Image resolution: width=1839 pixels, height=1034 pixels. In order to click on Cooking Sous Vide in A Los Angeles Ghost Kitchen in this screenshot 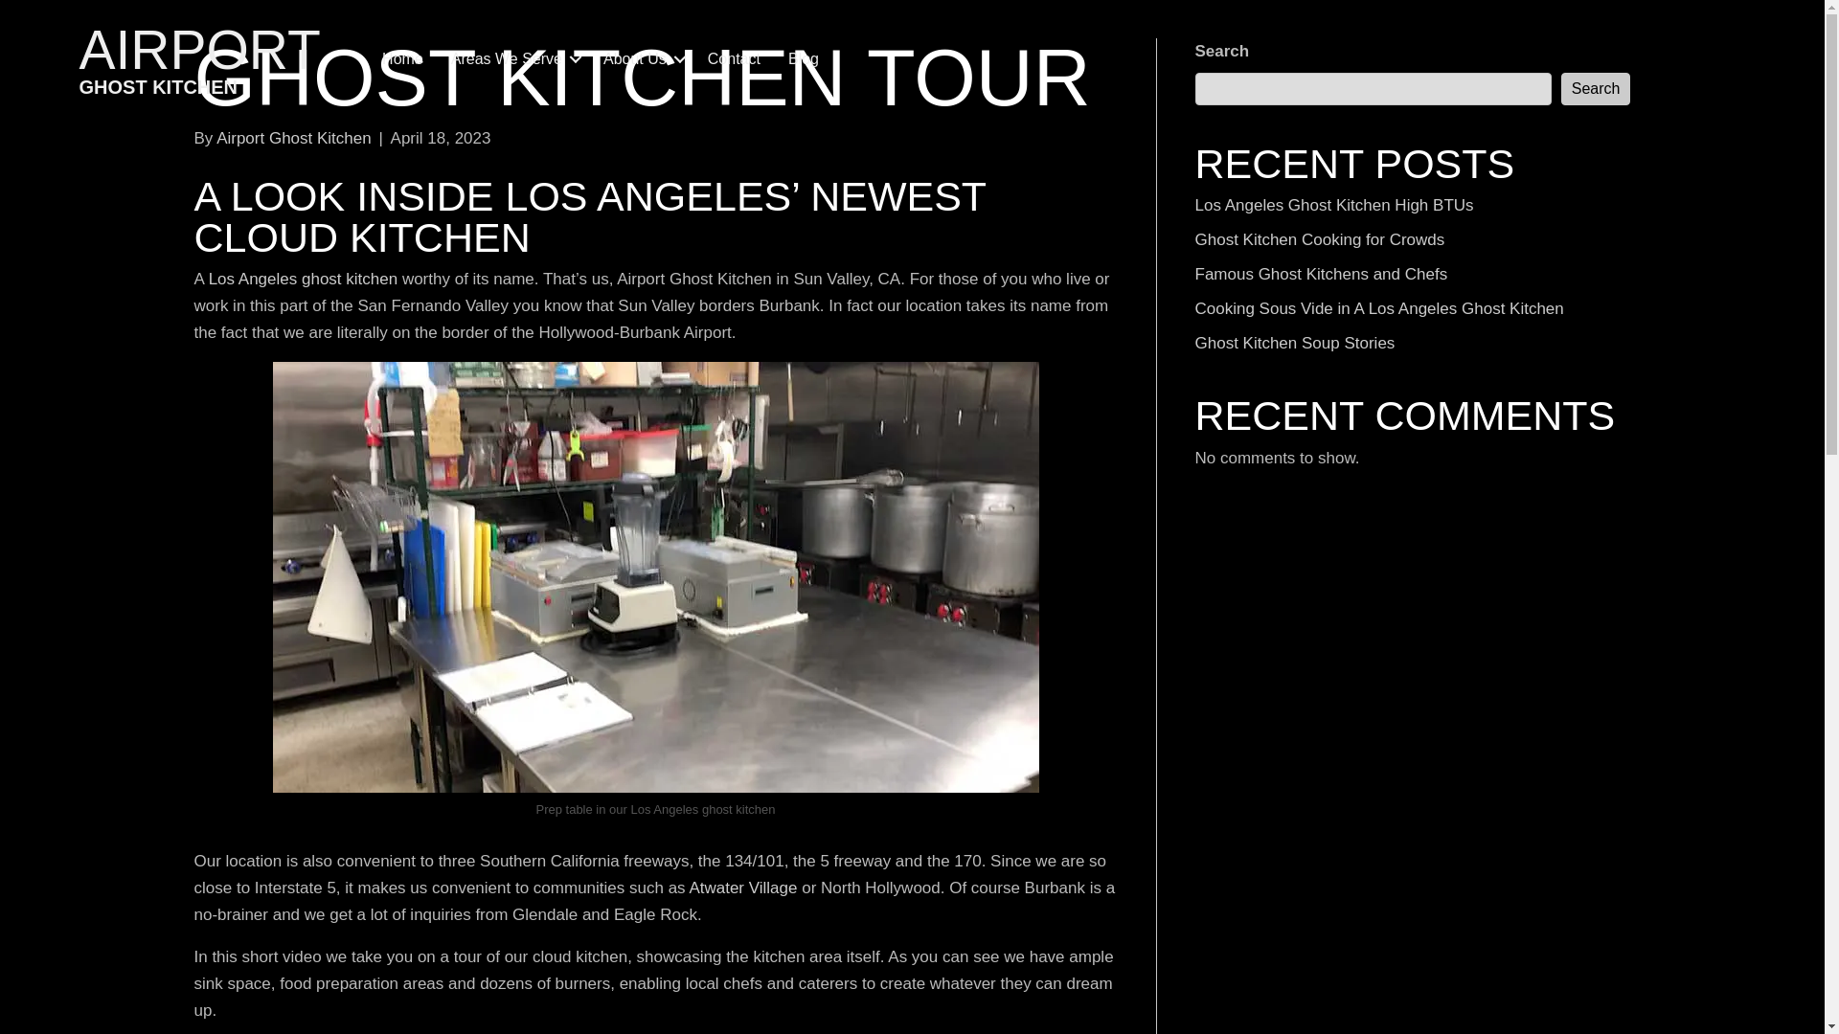, I will do `click(1379, 308)`.